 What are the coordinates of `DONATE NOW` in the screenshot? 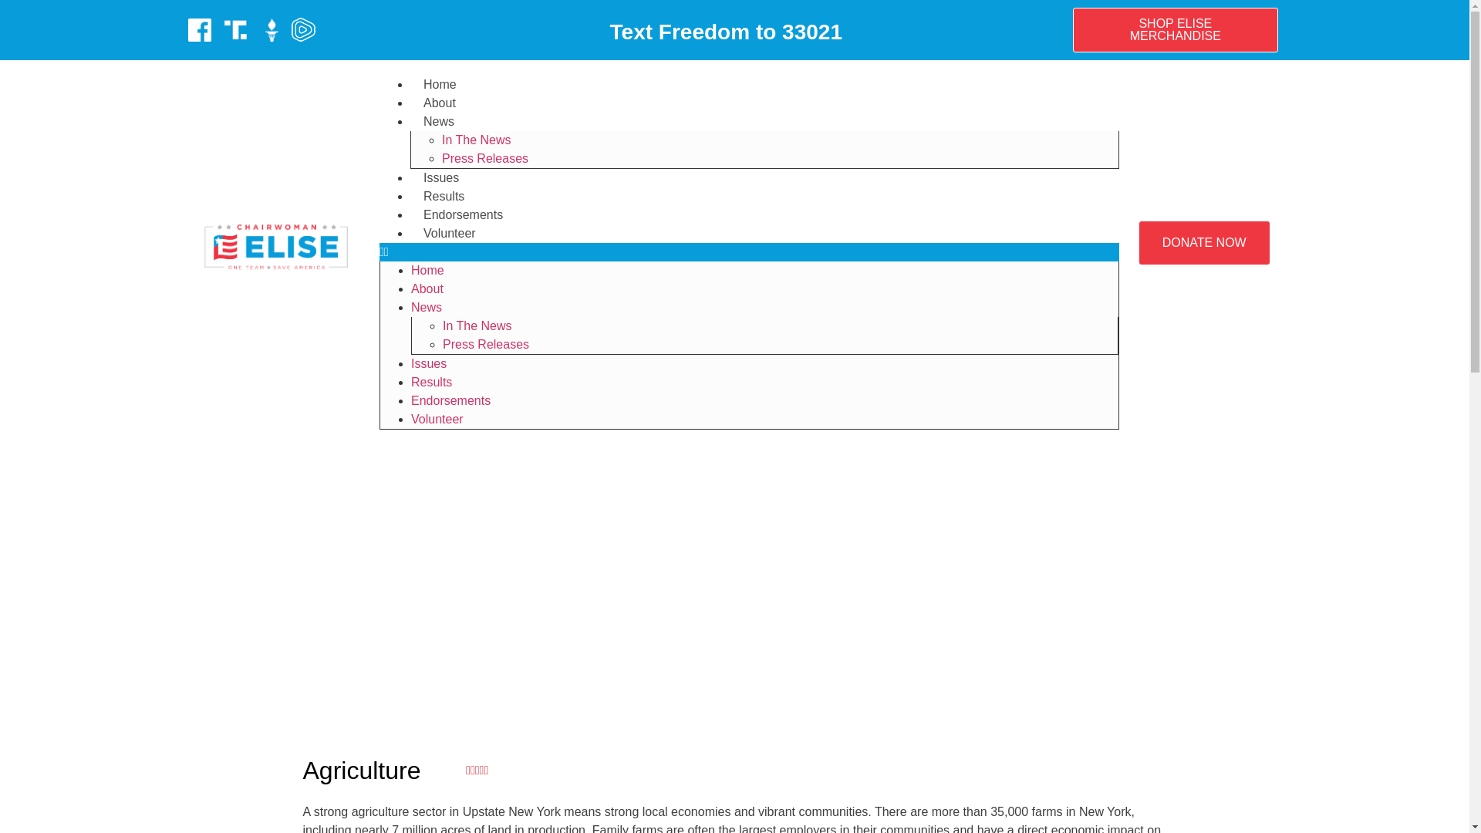 It's located at (1203, 243).